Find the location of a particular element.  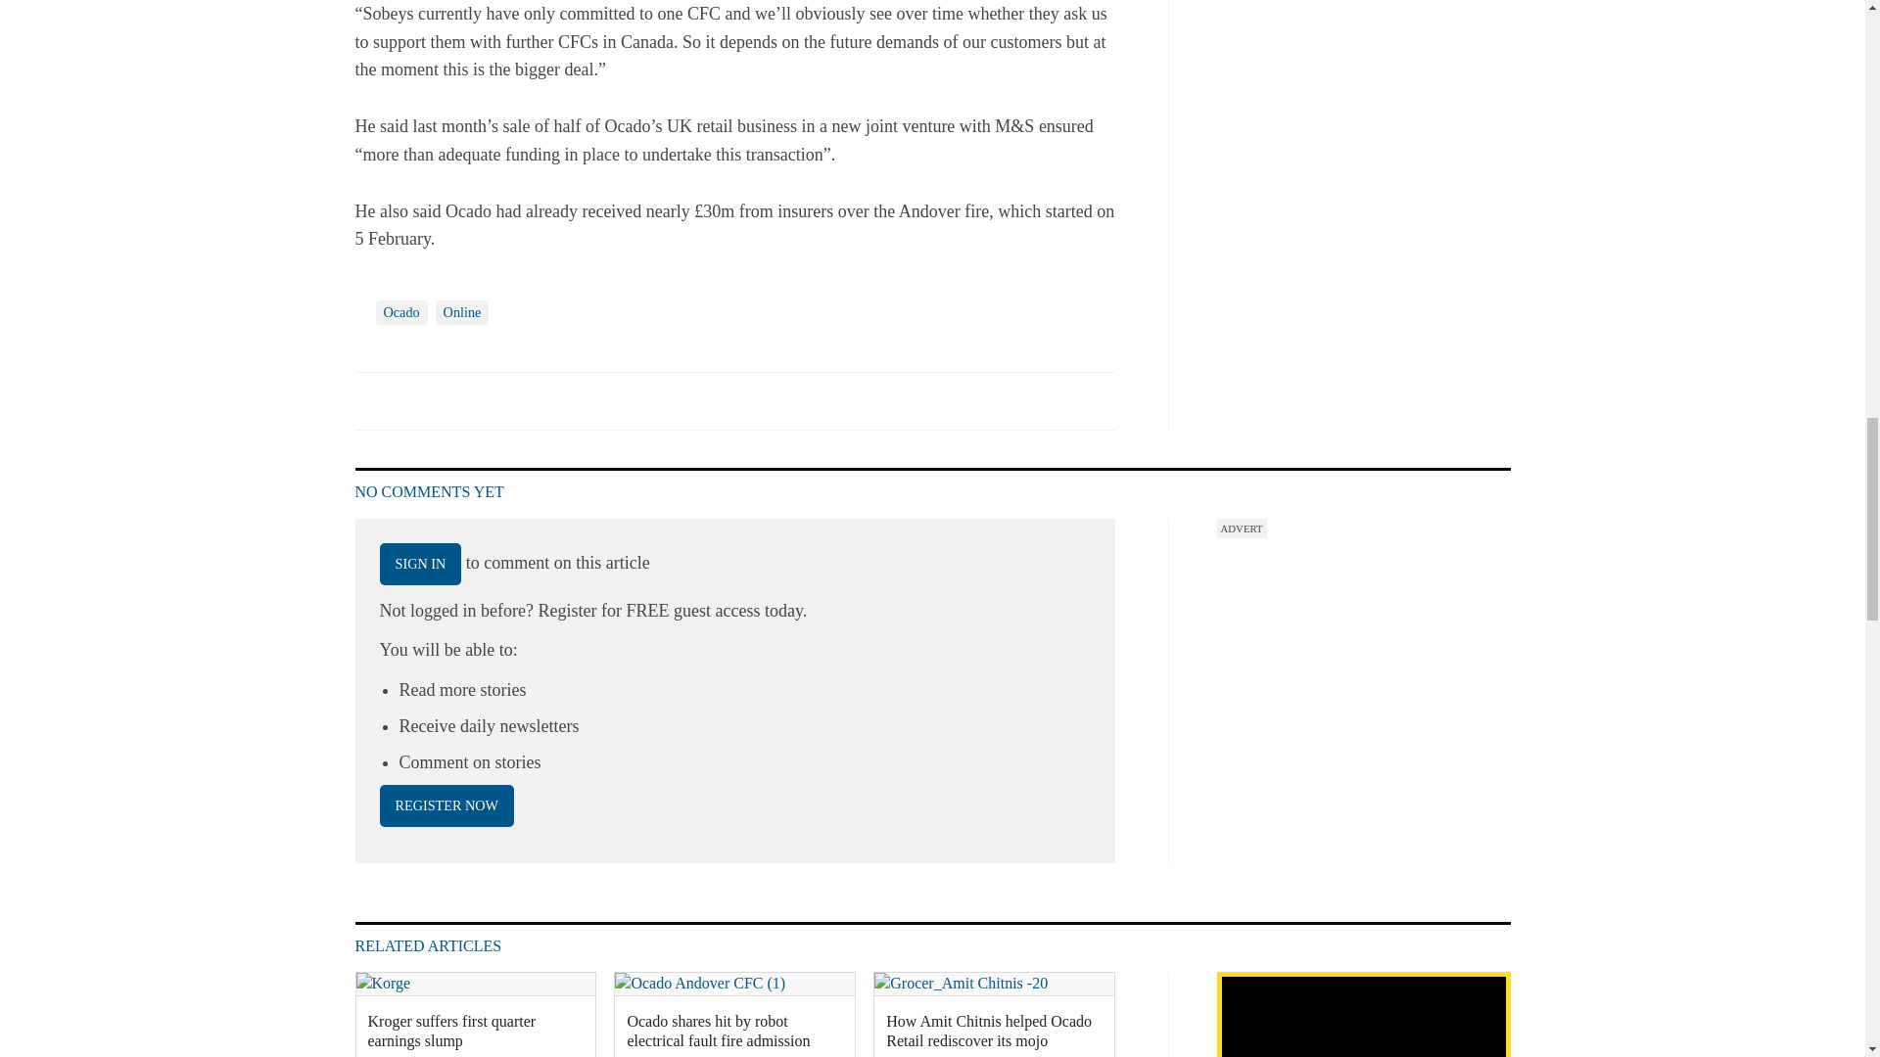

Share this on Linked in is located at coordinates (455, 399).